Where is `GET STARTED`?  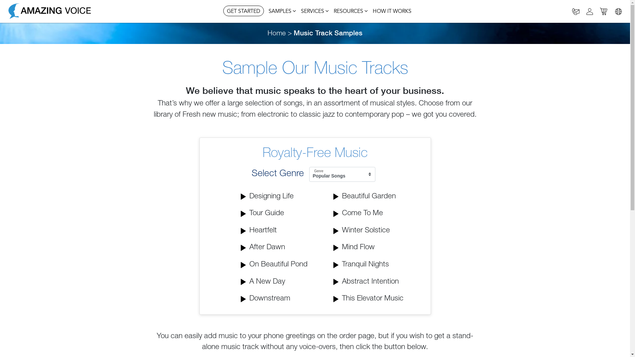
GET STARTED is located at coordinates (243, 11).